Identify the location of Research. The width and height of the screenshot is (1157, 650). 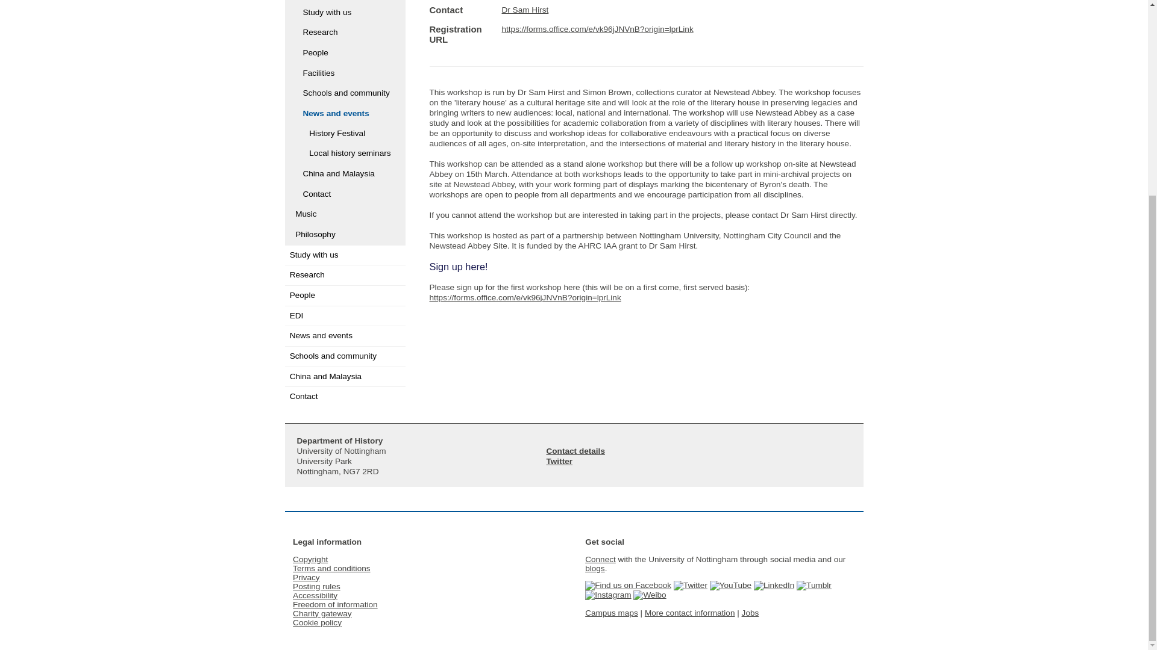
(345, 32).